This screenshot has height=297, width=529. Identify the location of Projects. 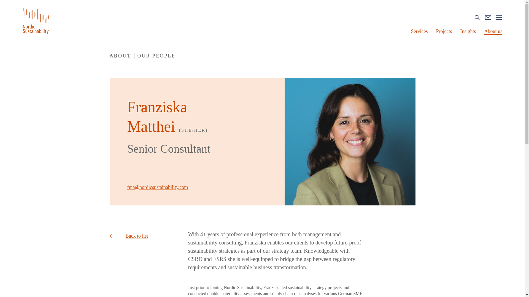
(444, 31).